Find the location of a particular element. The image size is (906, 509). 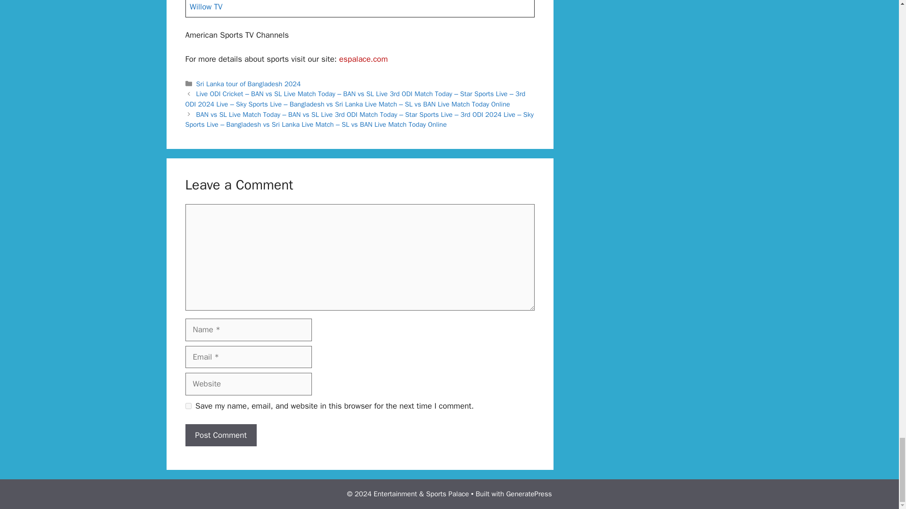

espalace.com is located at coordinates (363, 59).